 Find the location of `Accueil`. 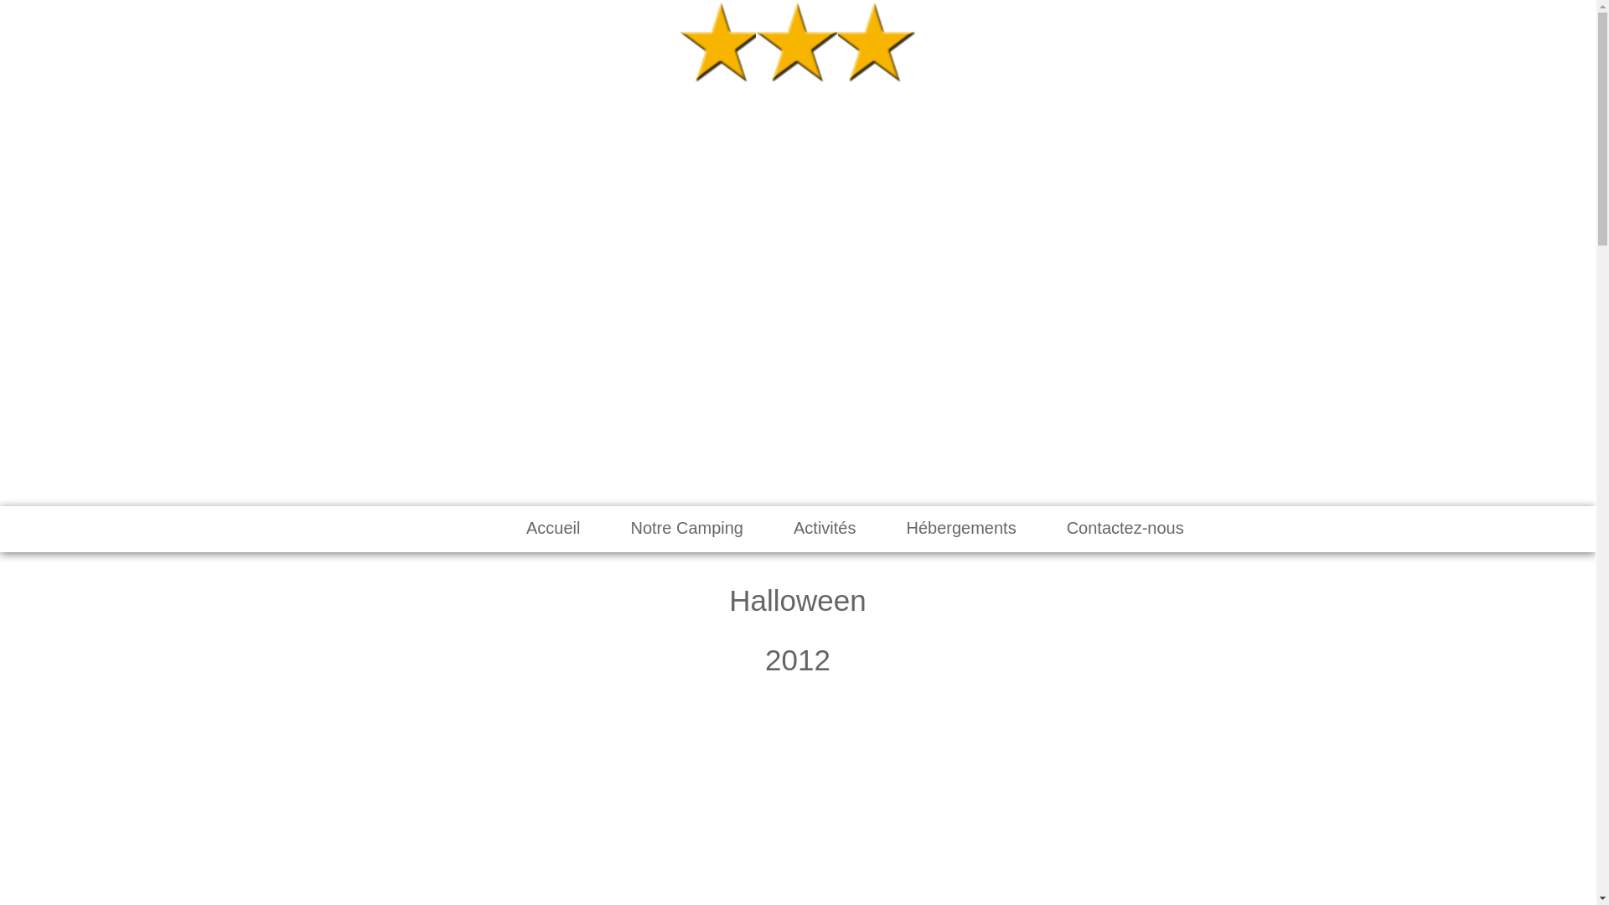

Accueil is located at coordinates (553, 528).